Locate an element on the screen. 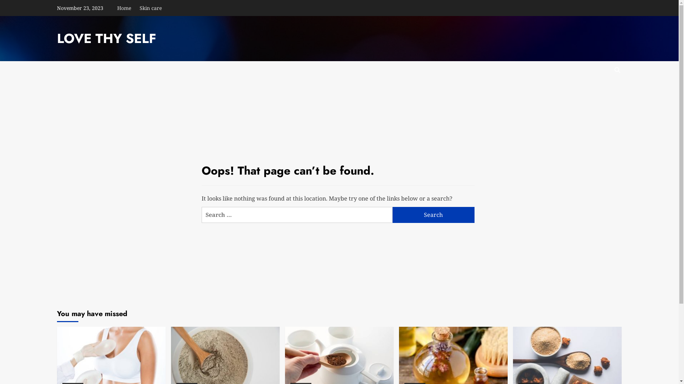  Skin care is located at coordinates (151, 8).